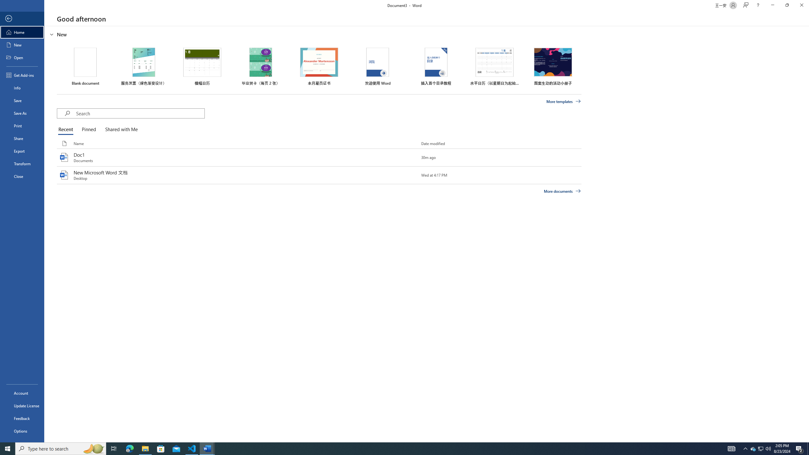 The width and height of the screenshot is (809, 455). What do you see at coordinates (22, 406) in the screenshot?
I see `Update License` at bounding box center [22, 406].